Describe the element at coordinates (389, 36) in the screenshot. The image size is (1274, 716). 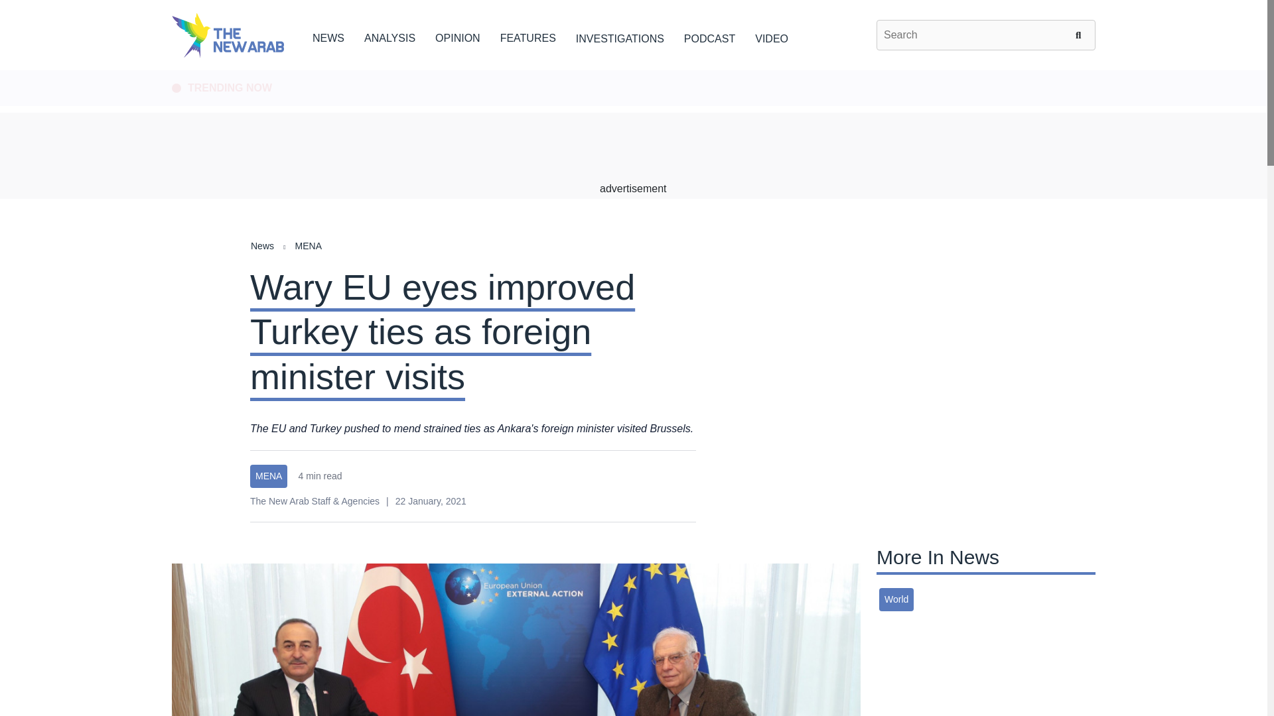
I see `ANALYSIS` at that location.